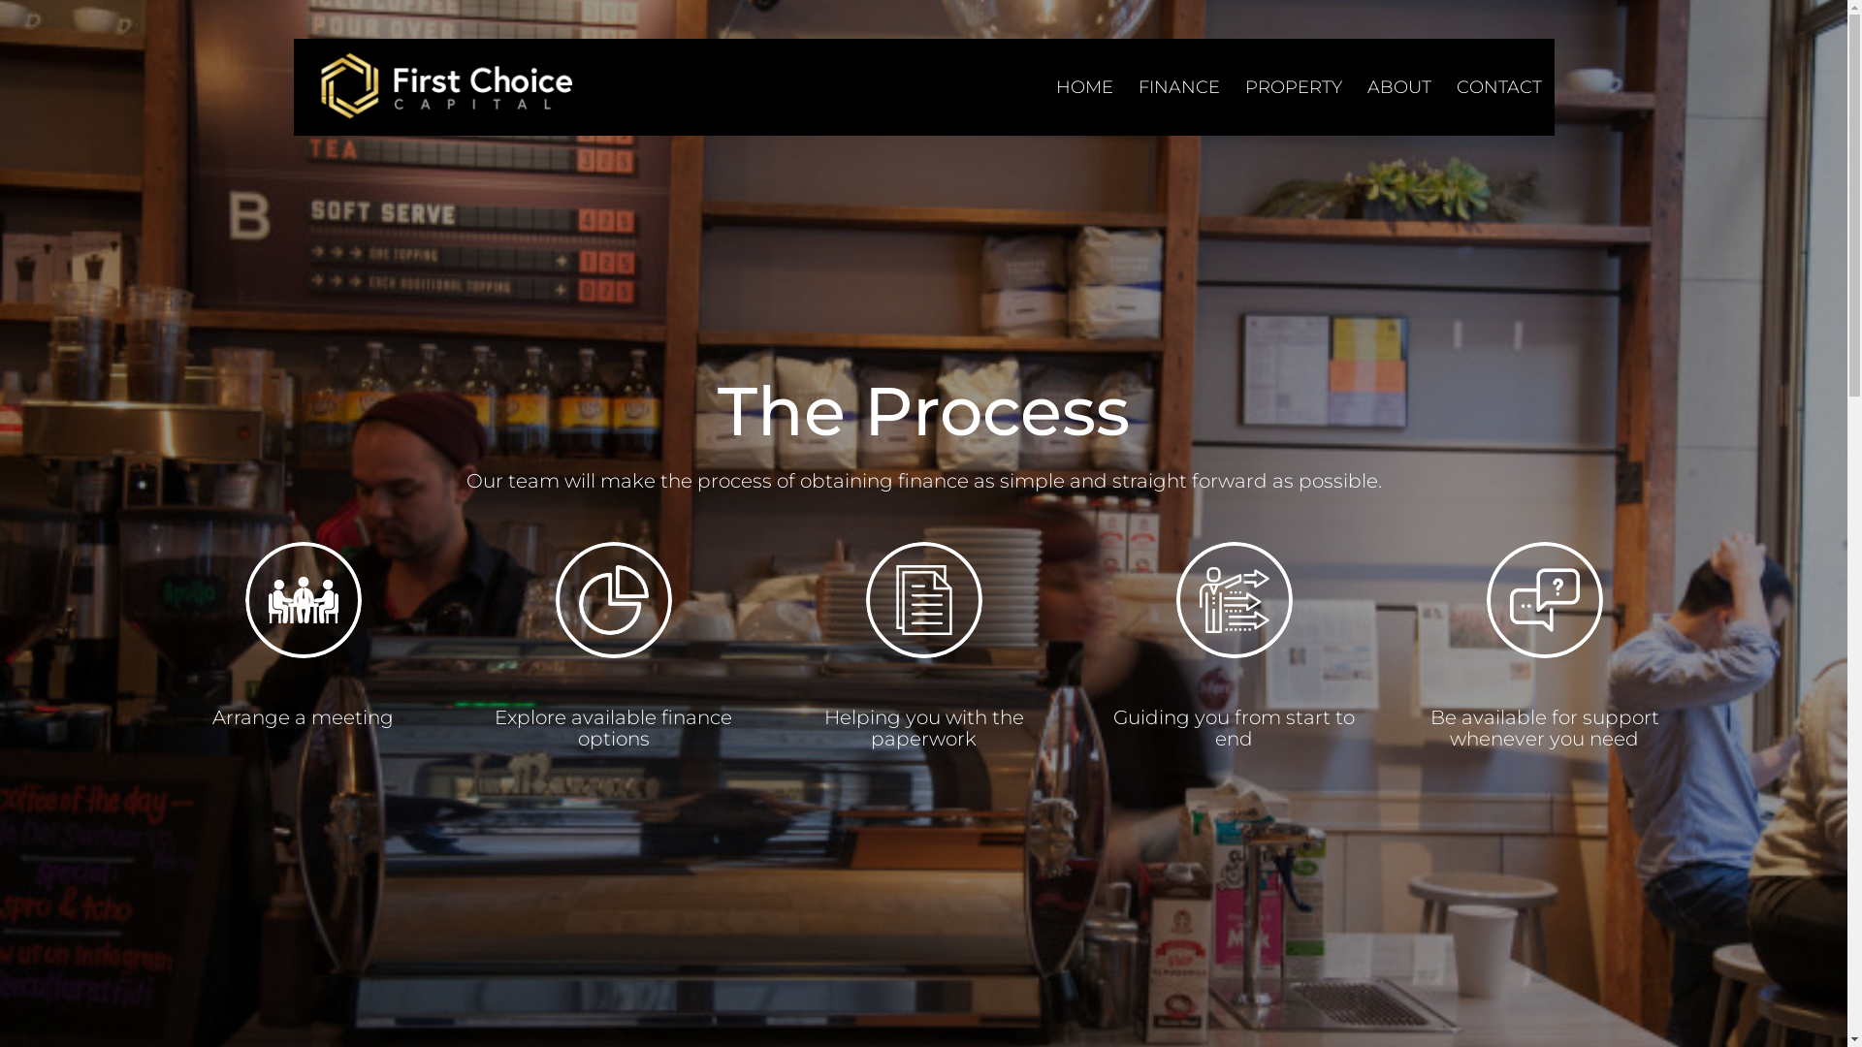 Image resolution: width=1862 pixels, height=1047 pixels. Describe the element at coordinates (613, 599) in the screenshot. I see `explore` at that location.